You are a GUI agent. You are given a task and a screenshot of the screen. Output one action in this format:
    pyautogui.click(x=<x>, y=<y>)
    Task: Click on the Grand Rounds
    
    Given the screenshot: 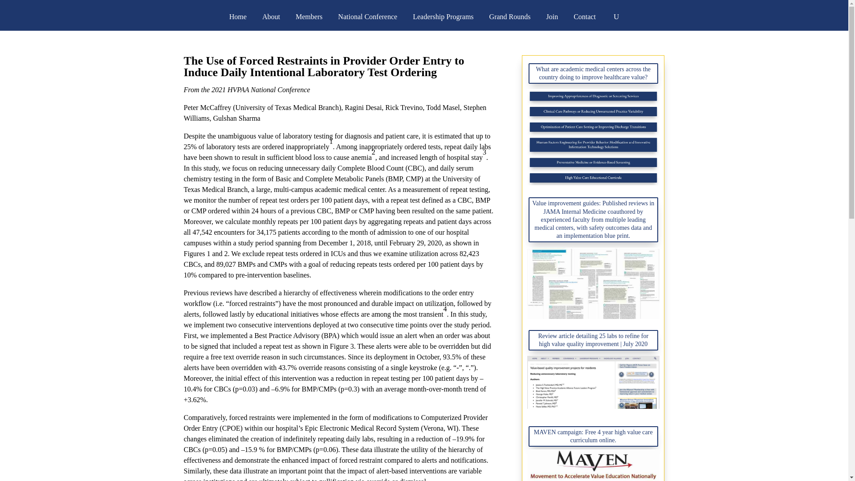 What is the action you would take?
    pyautogui.click(x=510, y=17)
    